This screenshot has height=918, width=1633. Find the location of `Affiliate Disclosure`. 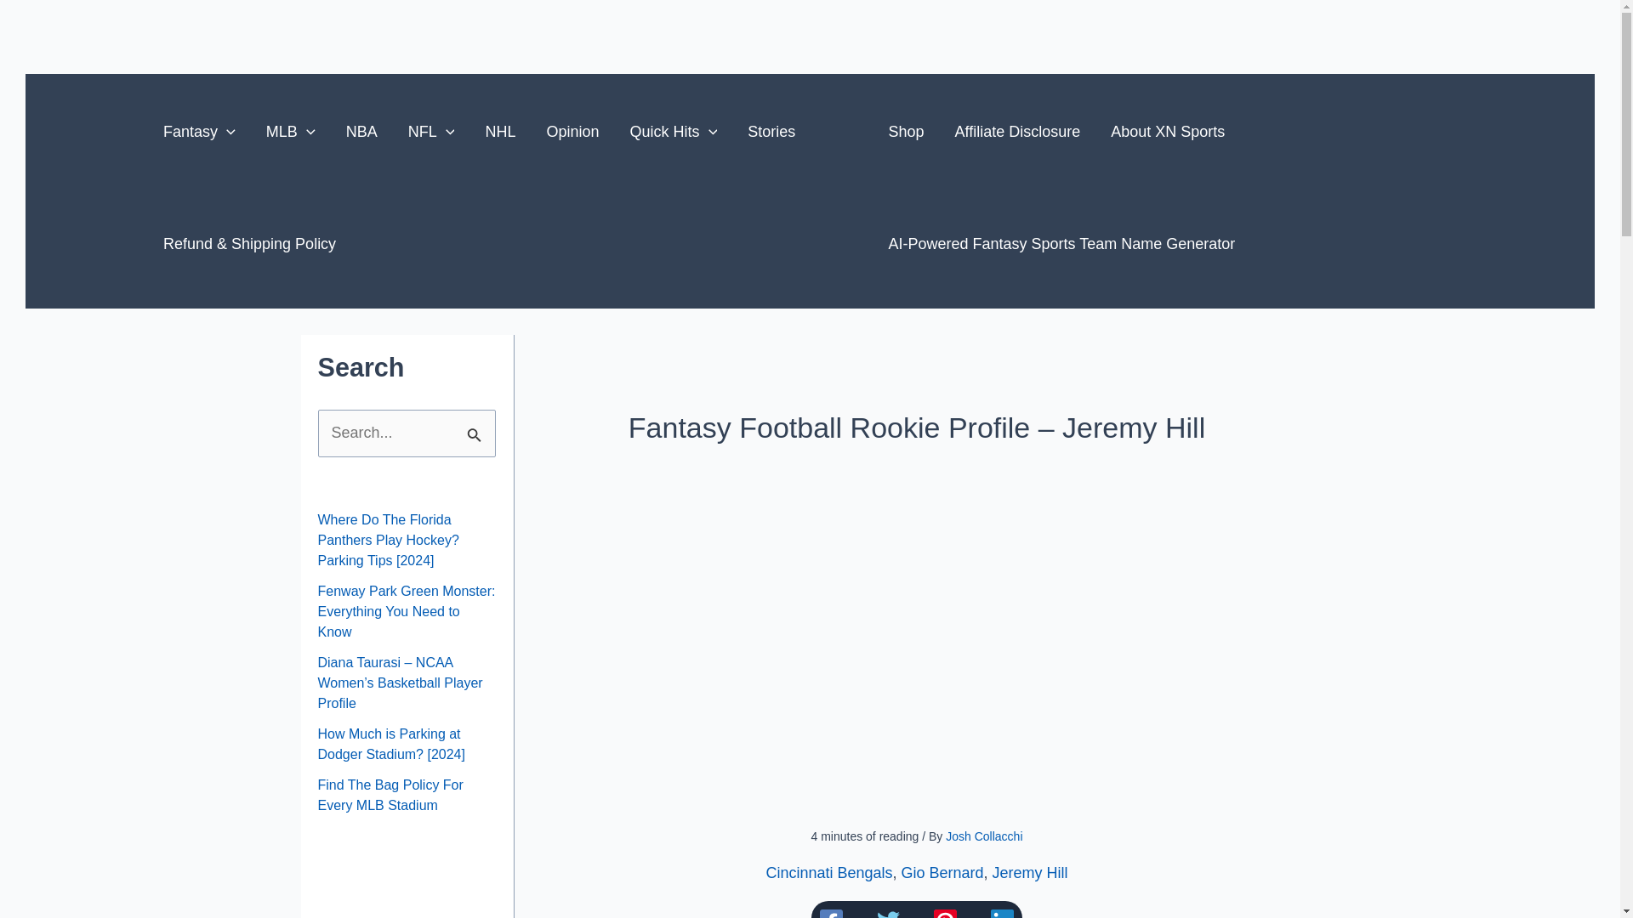

Affiliate Disclosure is located at coordinates (1017, 131).